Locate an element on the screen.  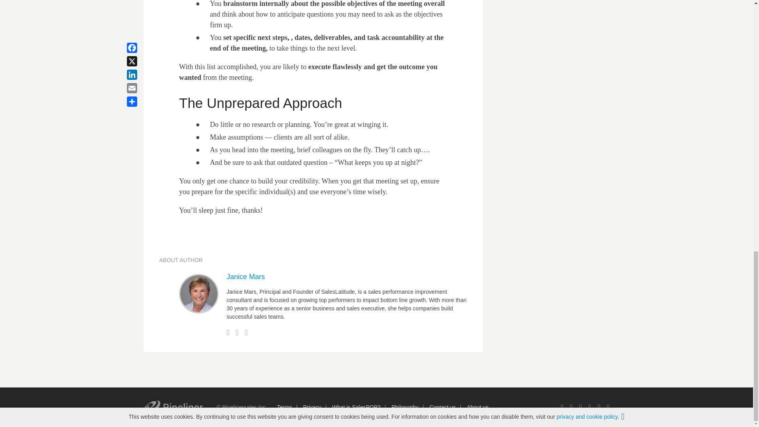
Janice Mars is located at coordinates (245, 277).